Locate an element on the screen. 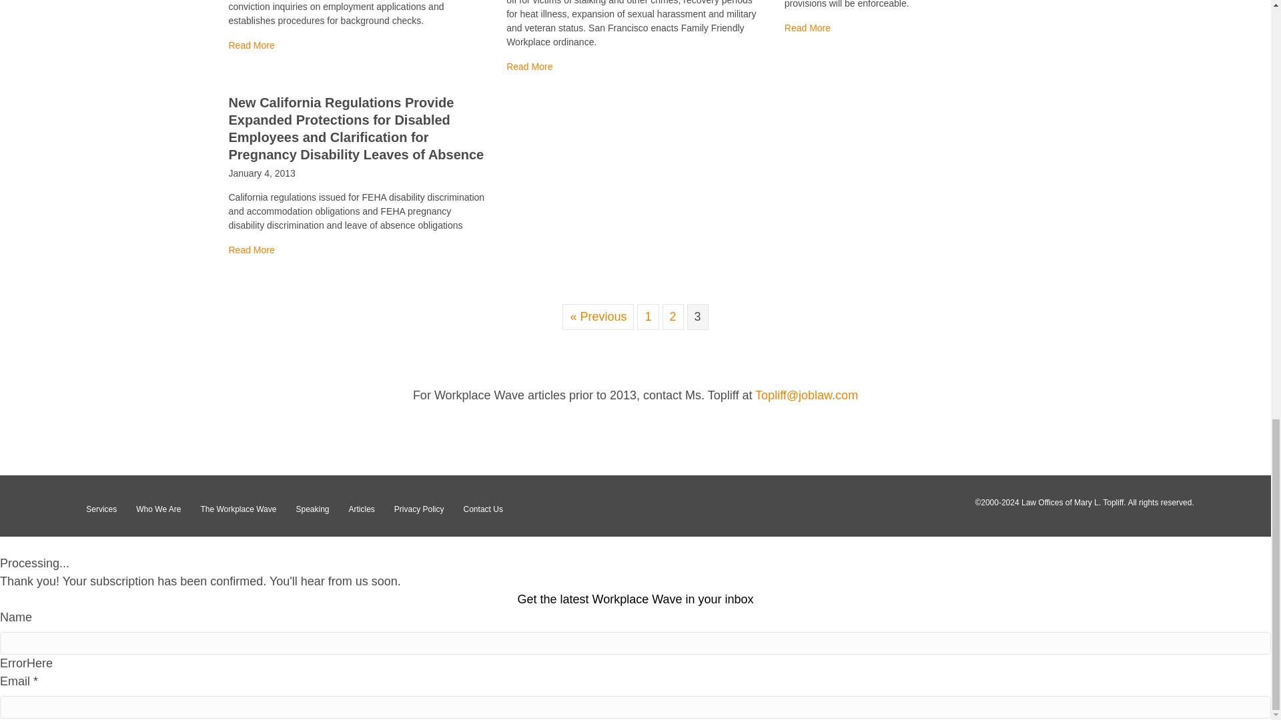 The image size is (1281, 720). Read More is located at coordinates (251, 250).